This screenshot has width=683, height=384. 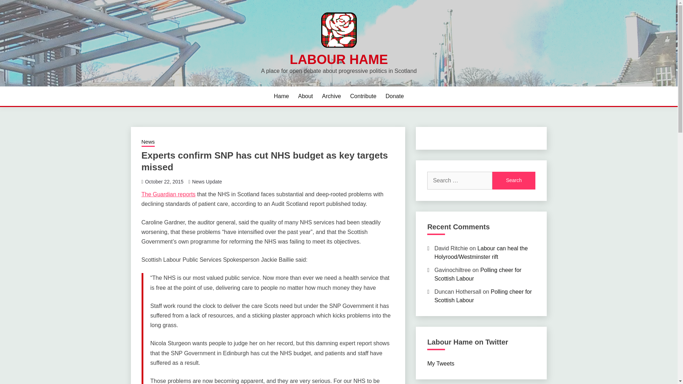 What do you see at coordinates (478, 274) in the screenshot?
I see `Polling cheer for Scottish Labour` at bounding box center [478, 274].